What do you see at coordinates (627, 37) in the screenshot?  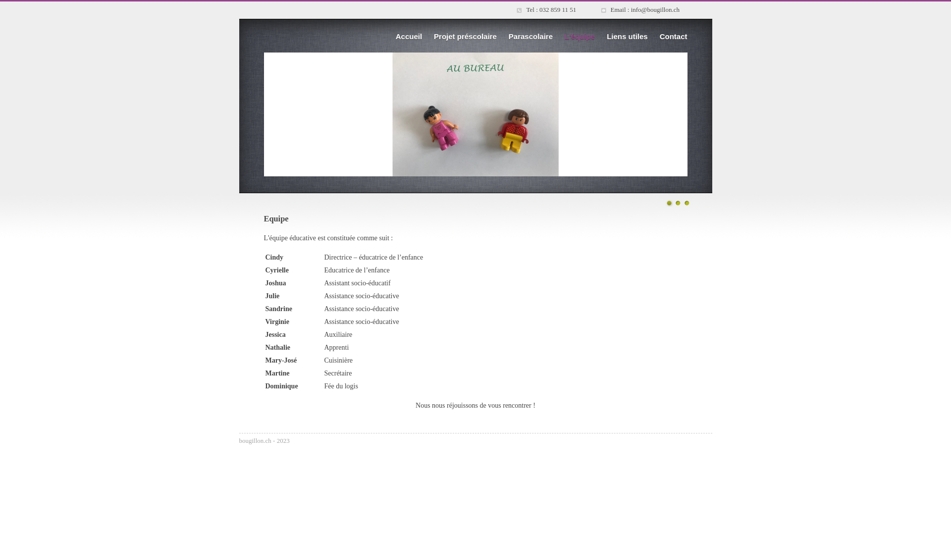 I see `Liens utiles` at bounding box center [627, 37].